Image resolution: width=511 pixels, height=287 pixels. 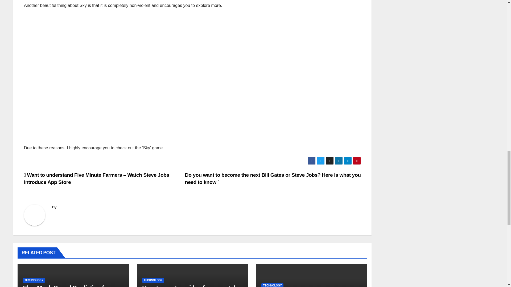 I want to click on Elon Musk Based Prediction for 2025, so click(x=66, y=286).